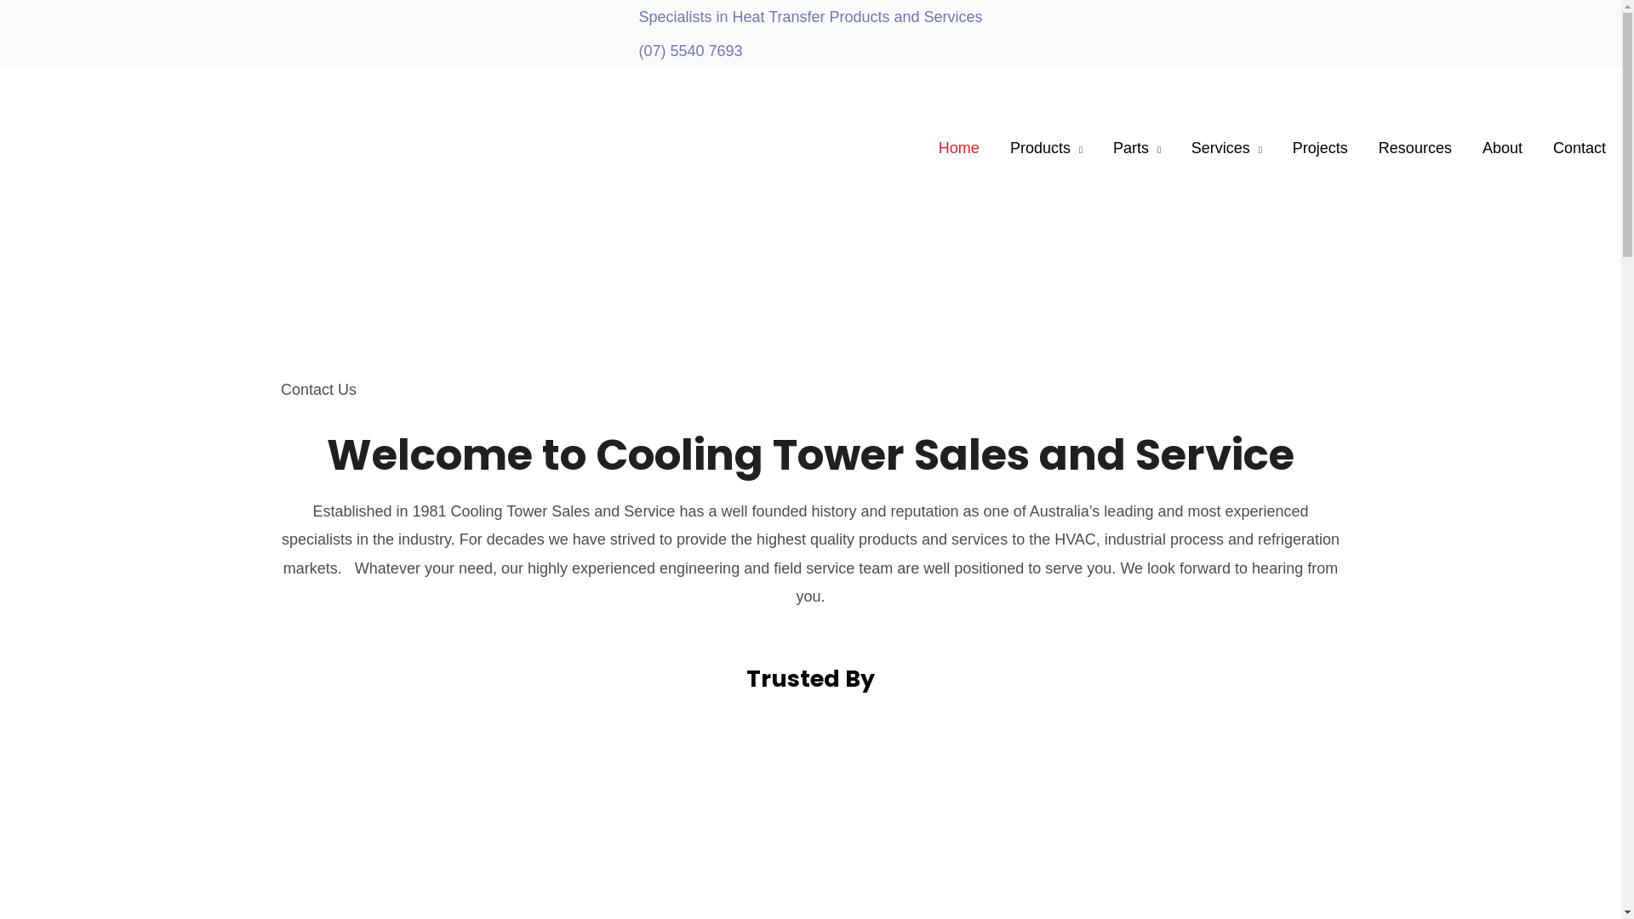 The width and height of the screenshot is (1634, 919). Describe the element at coordinates (1503, 148) in the screenshot. I see `About` at that location.